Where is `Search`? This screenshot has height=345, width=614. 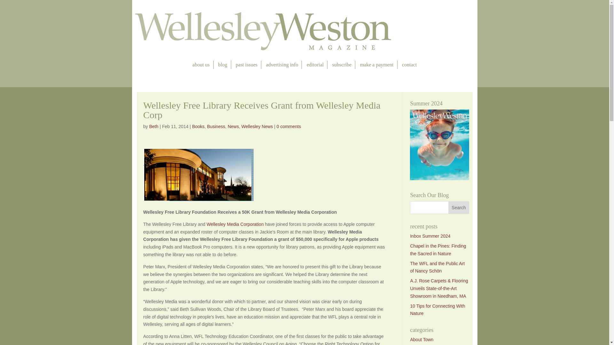
Search is located at coordinates (459, 207).